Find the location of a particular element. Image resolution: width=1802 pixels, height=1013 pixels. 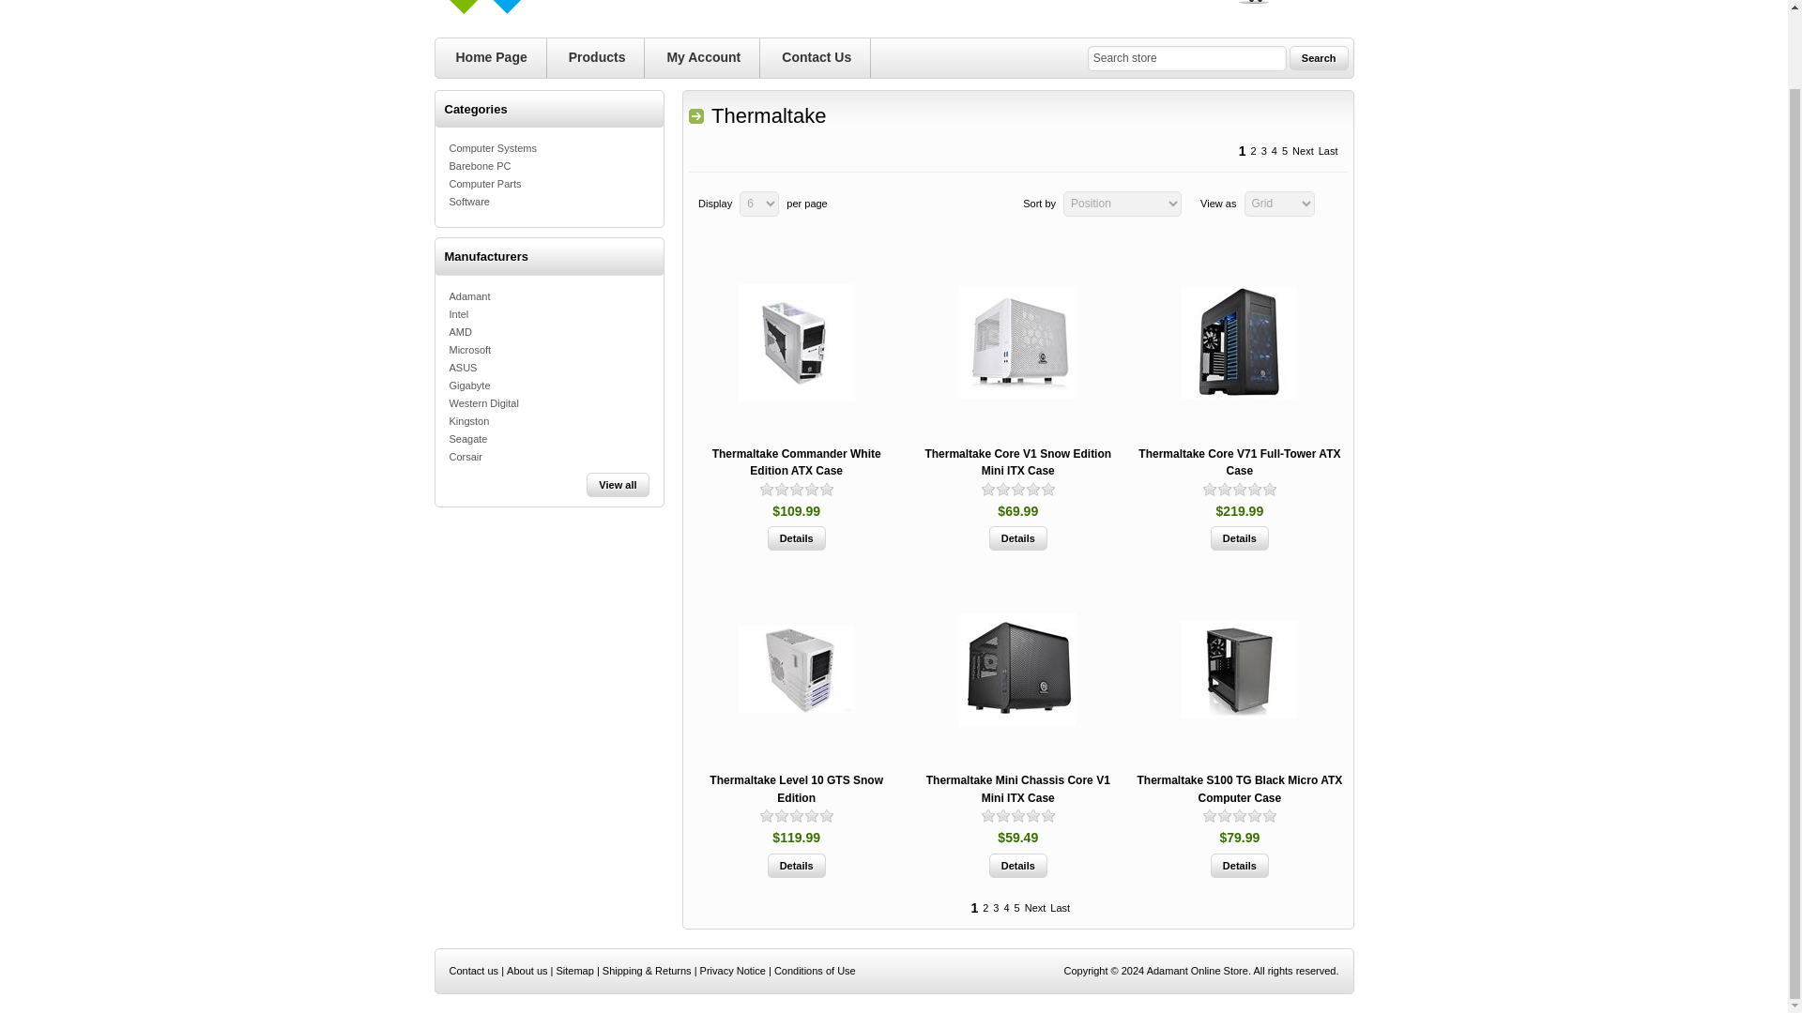

Search store is located at coordinates (1017, 866).